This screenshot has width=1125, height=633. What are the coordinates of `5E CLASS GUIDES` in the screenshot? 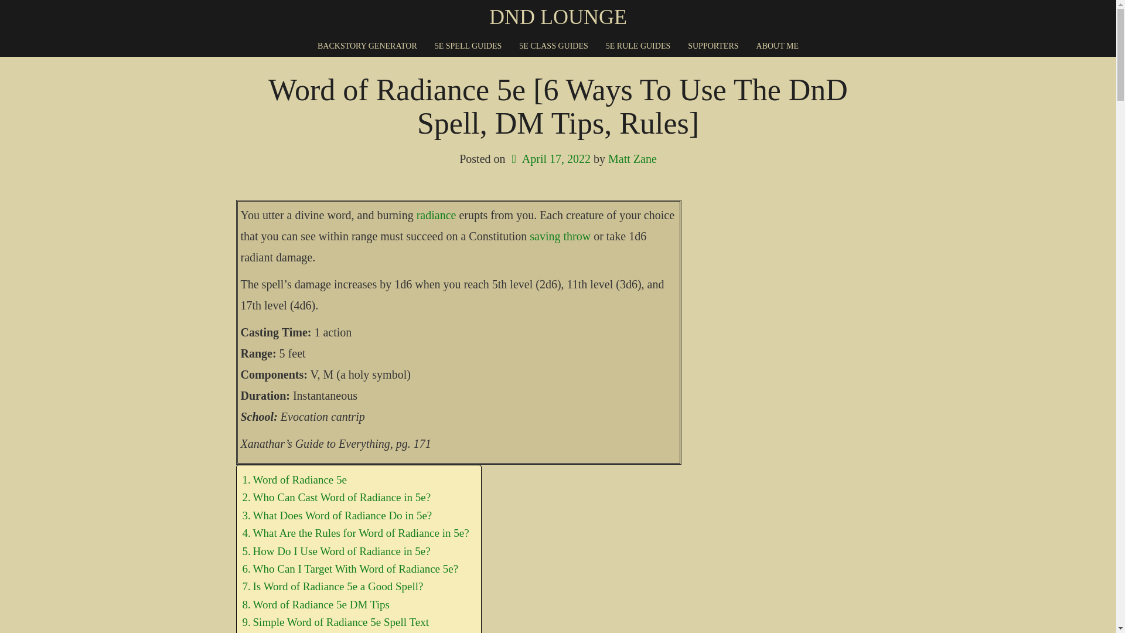 It's located at (553, 46).